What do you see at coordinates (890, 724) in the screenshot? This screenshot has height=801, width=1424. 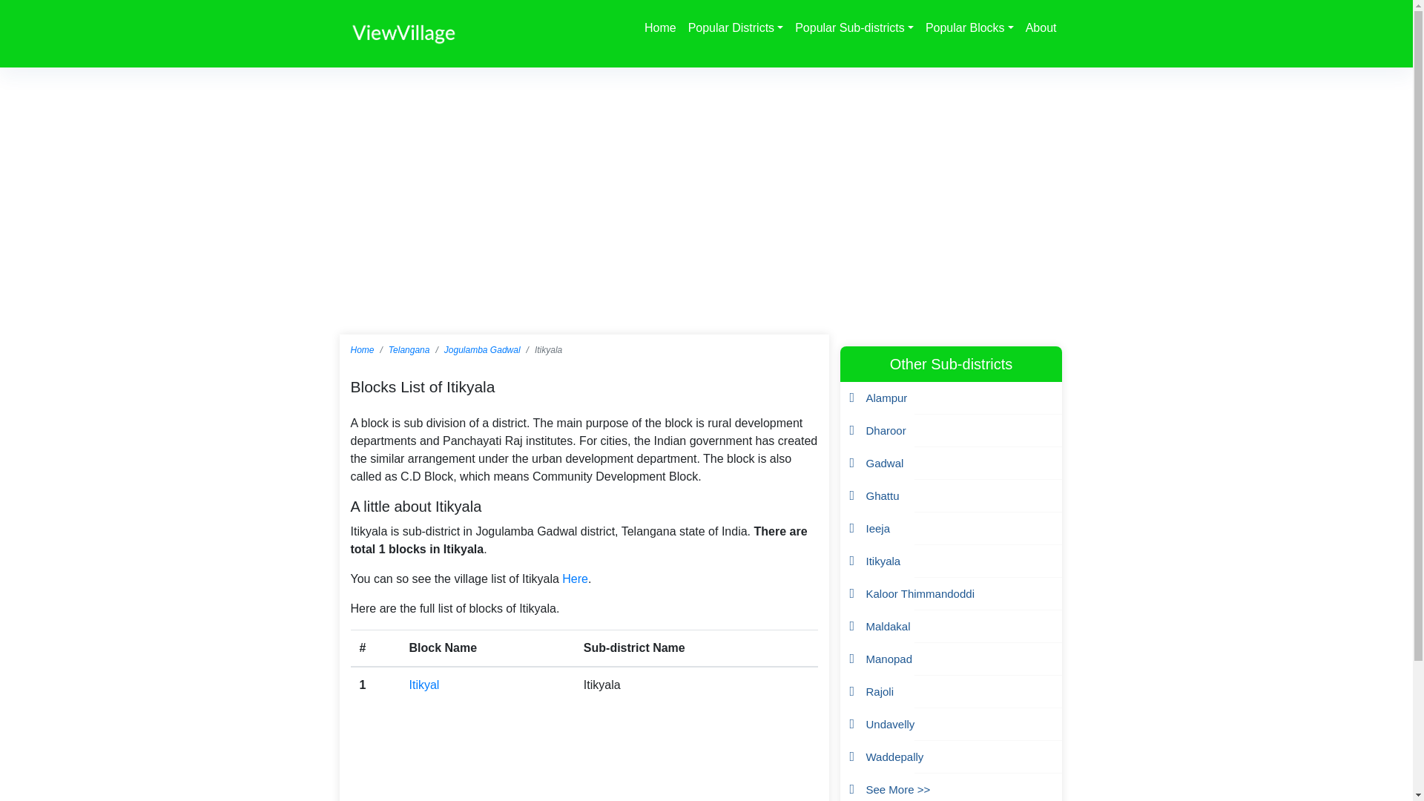 I see `Undavelly` at bounding box center [890, 724].